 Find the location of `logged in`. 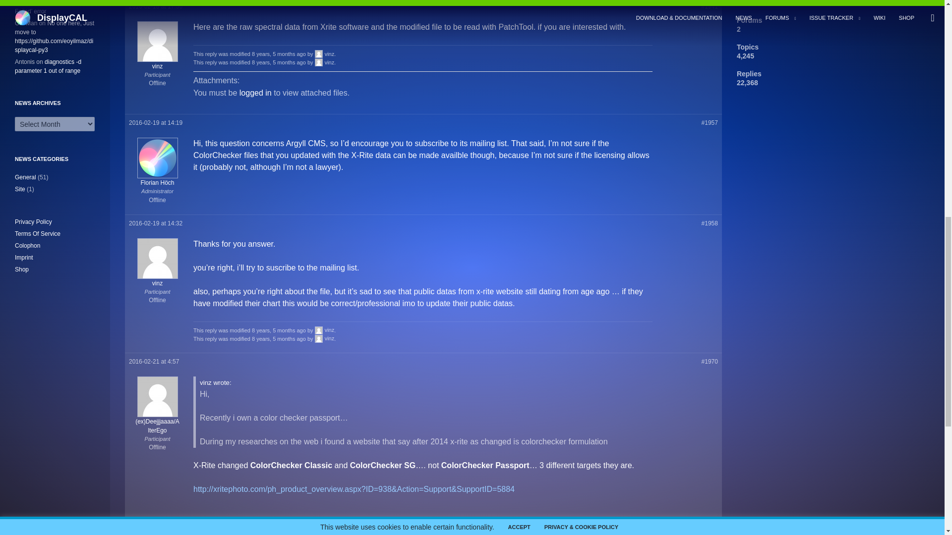

logged in is located at coordinates (255, 93).